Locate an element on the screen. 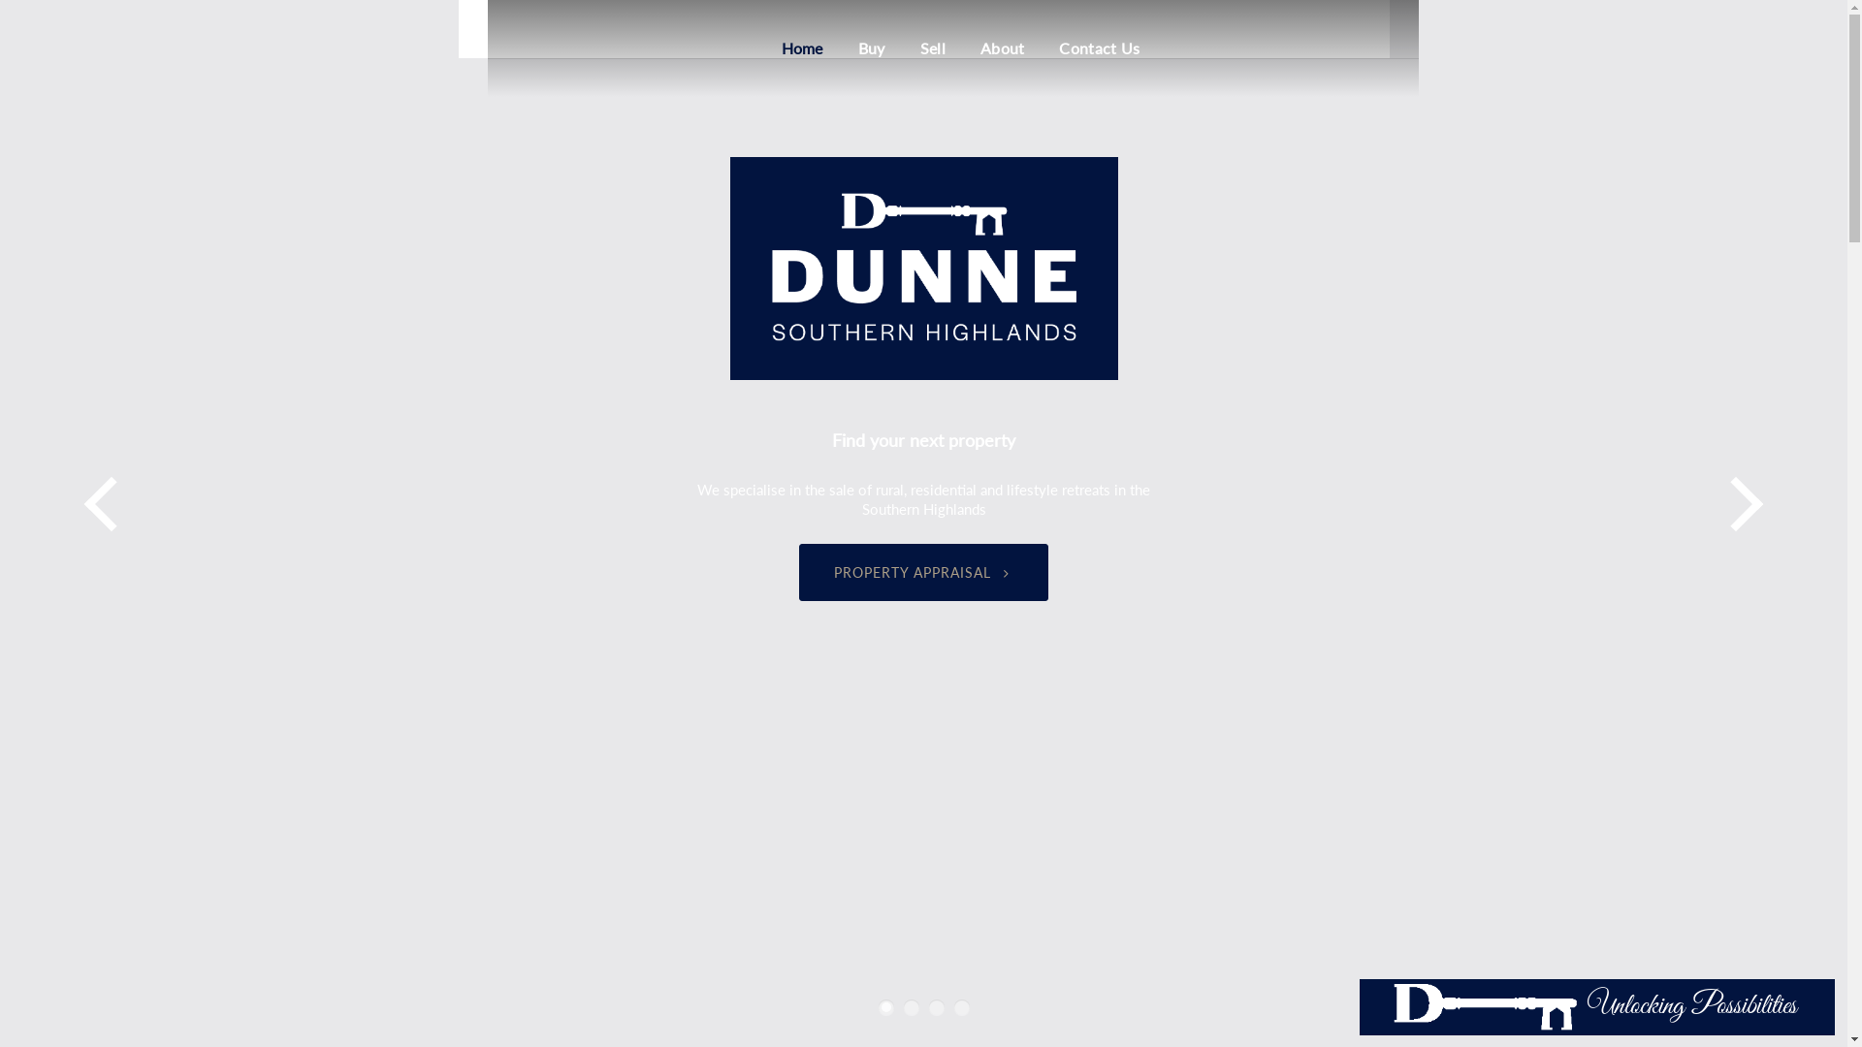 The image size is (1862, 1047). About is located at coordinates (1003, 48).